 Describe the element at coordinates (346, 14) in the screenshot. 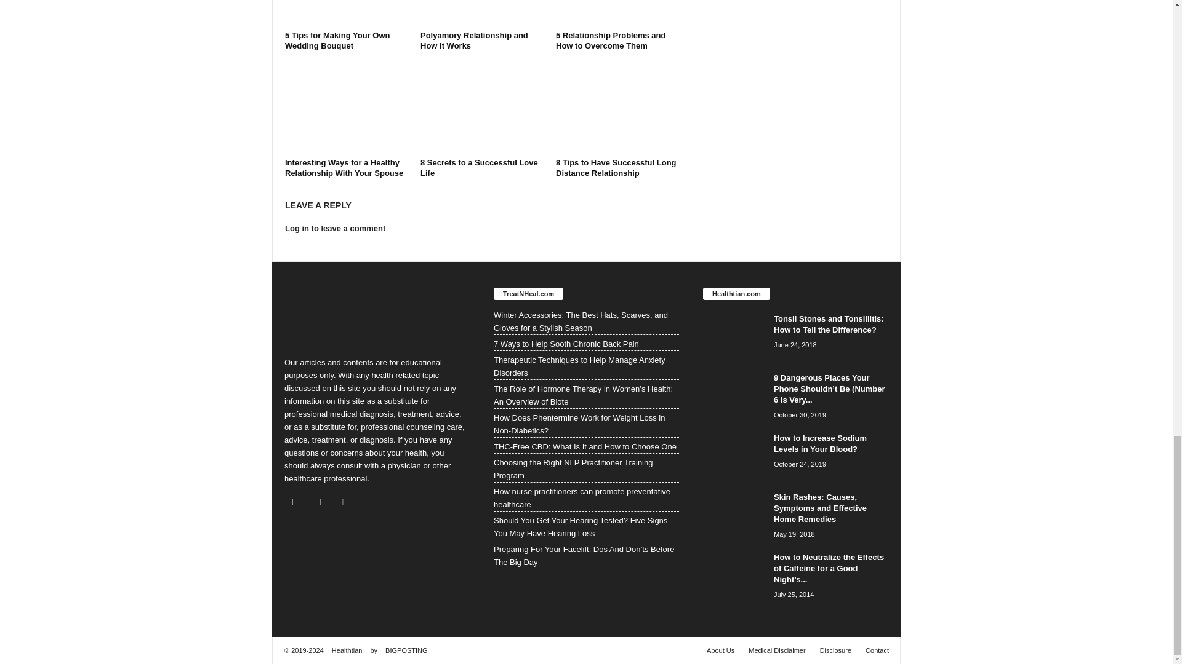

I see `5 Tips for Making Your Own Wedding Bouquet` at that location.